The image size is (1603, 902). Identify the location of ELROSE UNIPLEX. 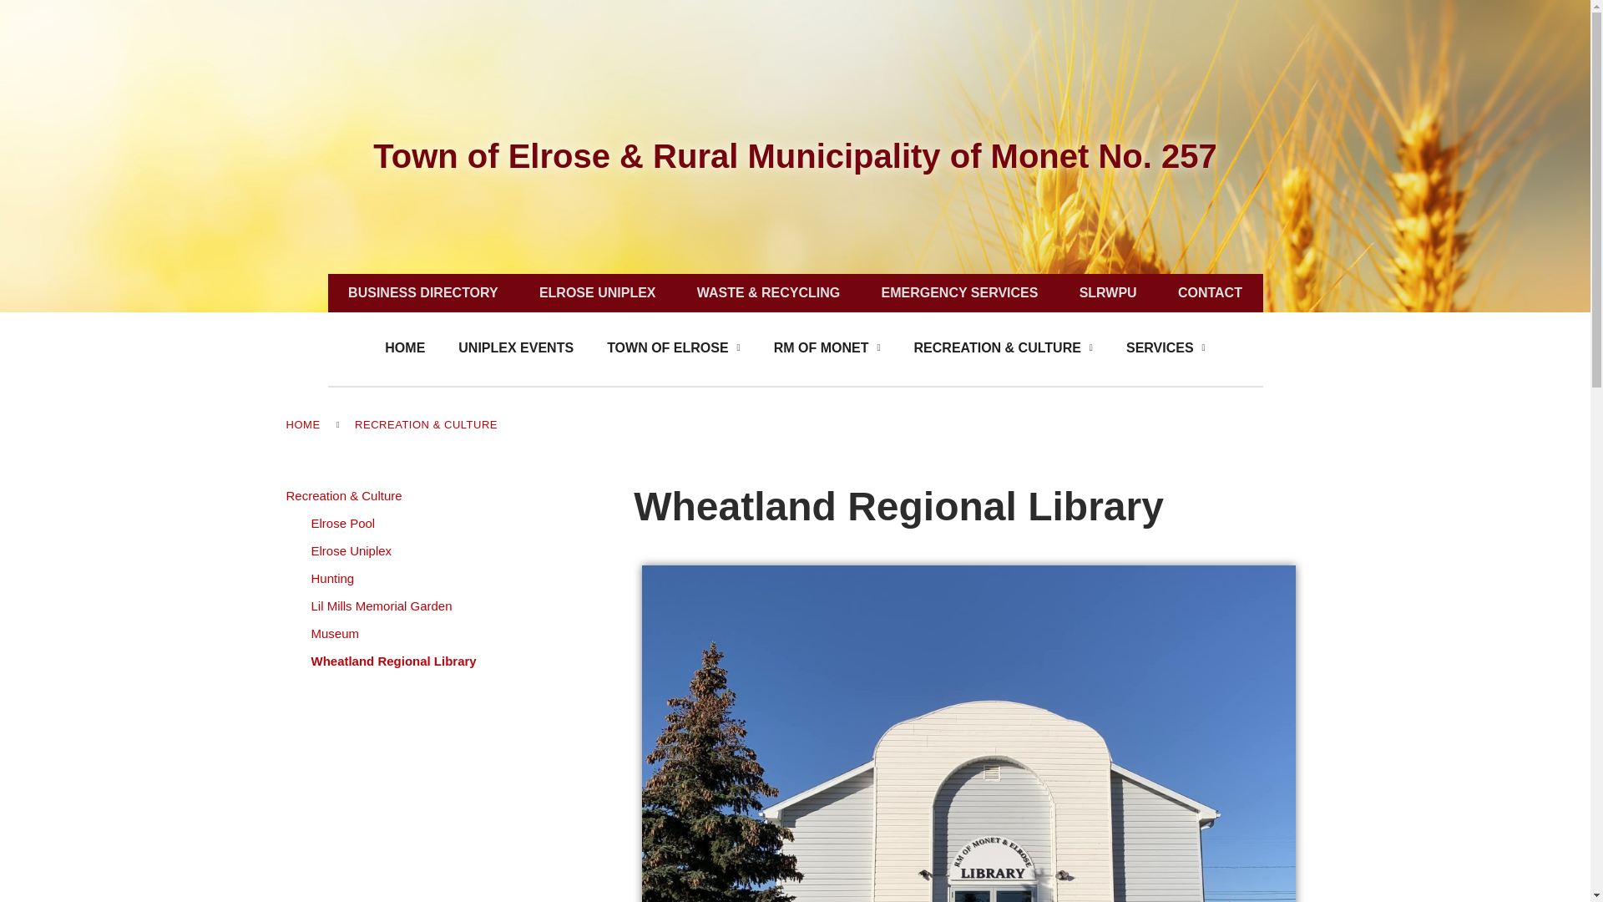
(597, 292).